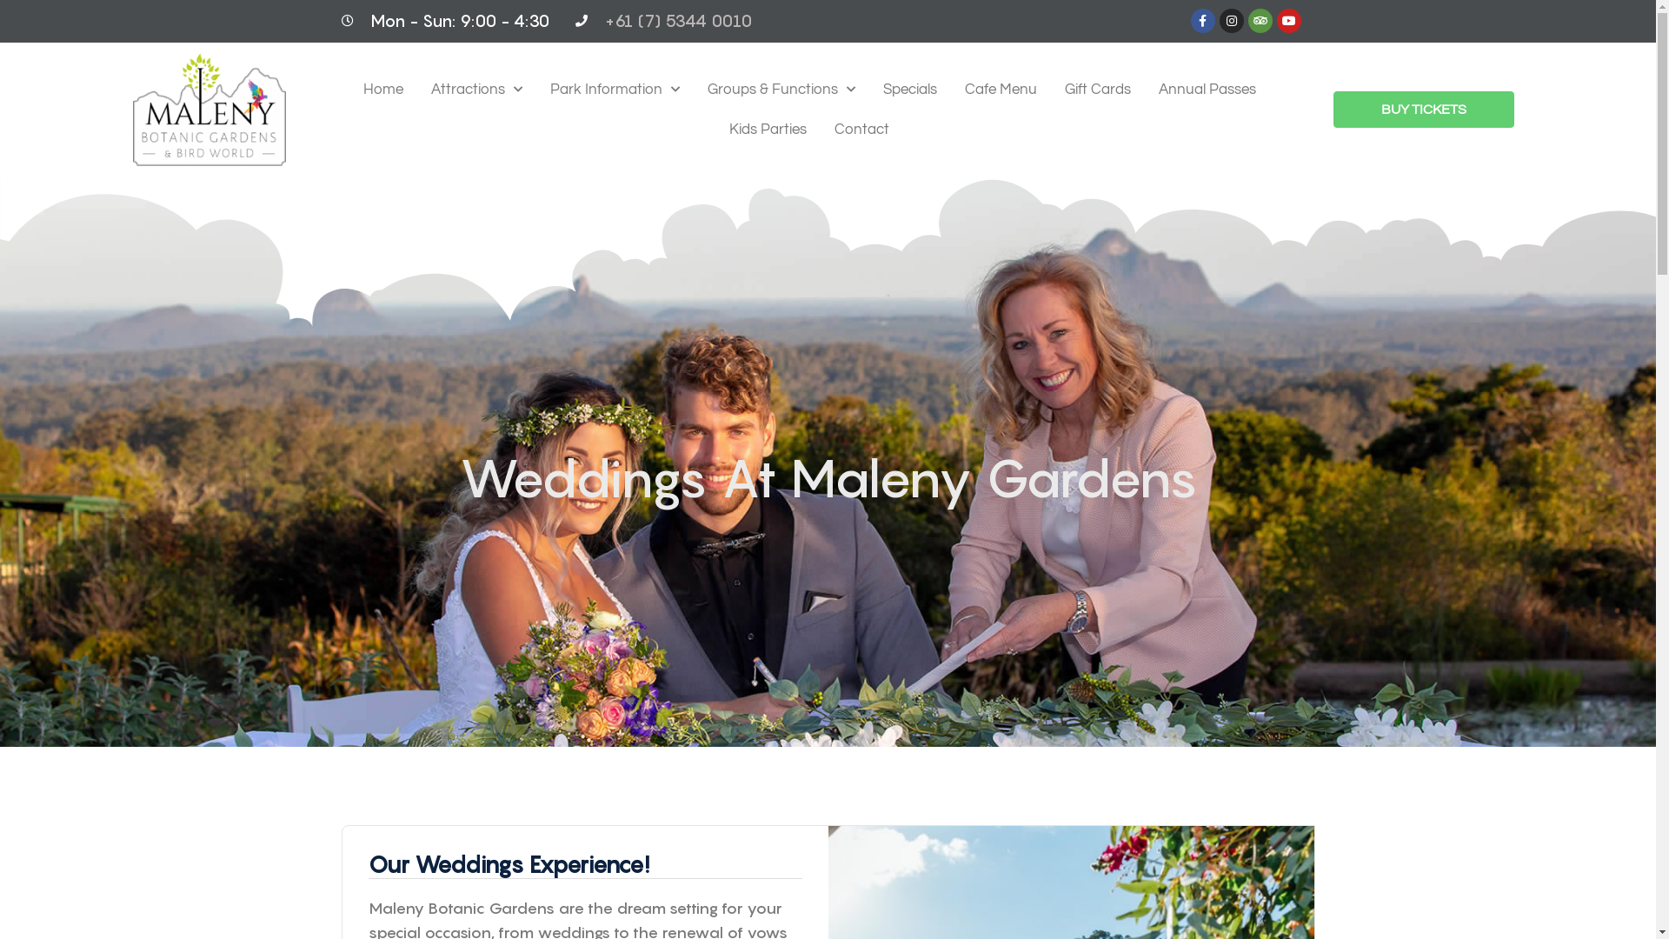 The width and height of the screenshot is (1669, 939). Describe the element at coordinates (383, 90) in the screenshot. I see `Home` at that location.